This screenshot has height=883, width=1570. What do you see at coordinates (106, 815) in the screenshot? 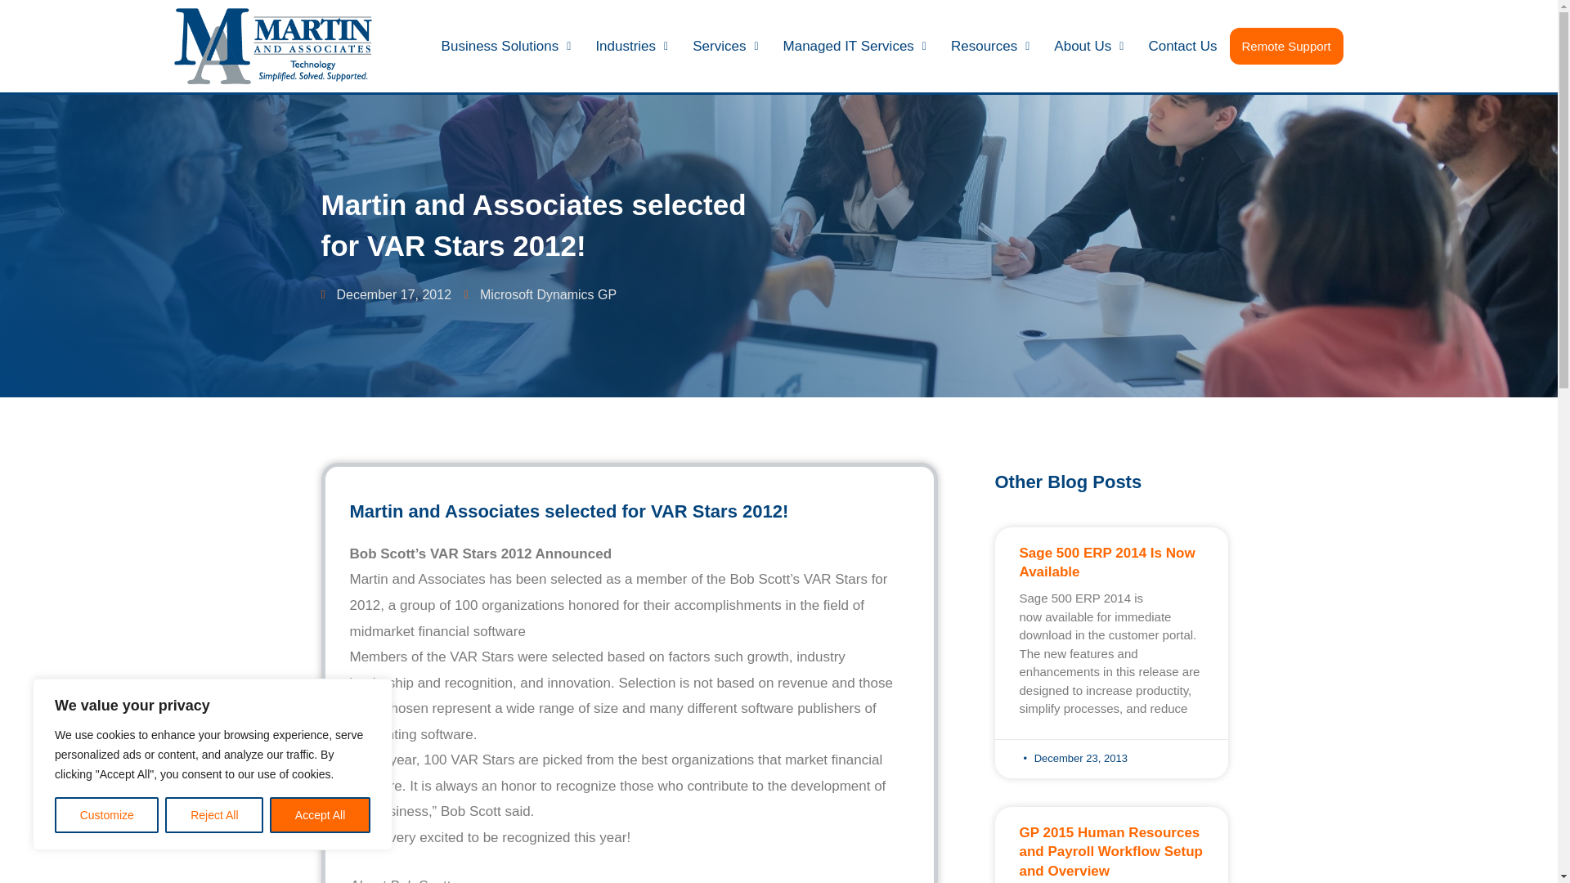
I see `Customize` at bounding box center [106, 815].